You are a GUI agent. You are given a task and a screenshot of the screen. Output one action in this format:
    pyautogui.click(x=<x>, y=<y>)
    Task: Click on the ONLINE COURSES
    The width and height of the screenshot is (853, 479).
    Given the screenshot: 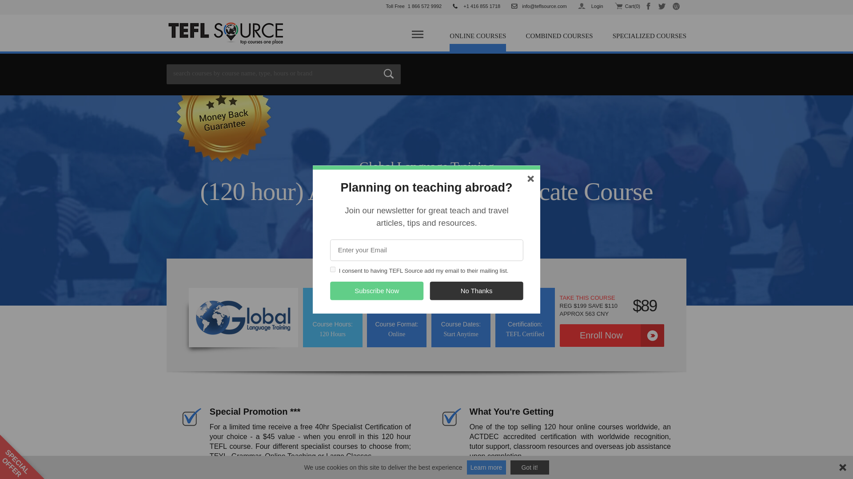 What is the action you would take?
    pyautogui.click(x=477, y=39)
    